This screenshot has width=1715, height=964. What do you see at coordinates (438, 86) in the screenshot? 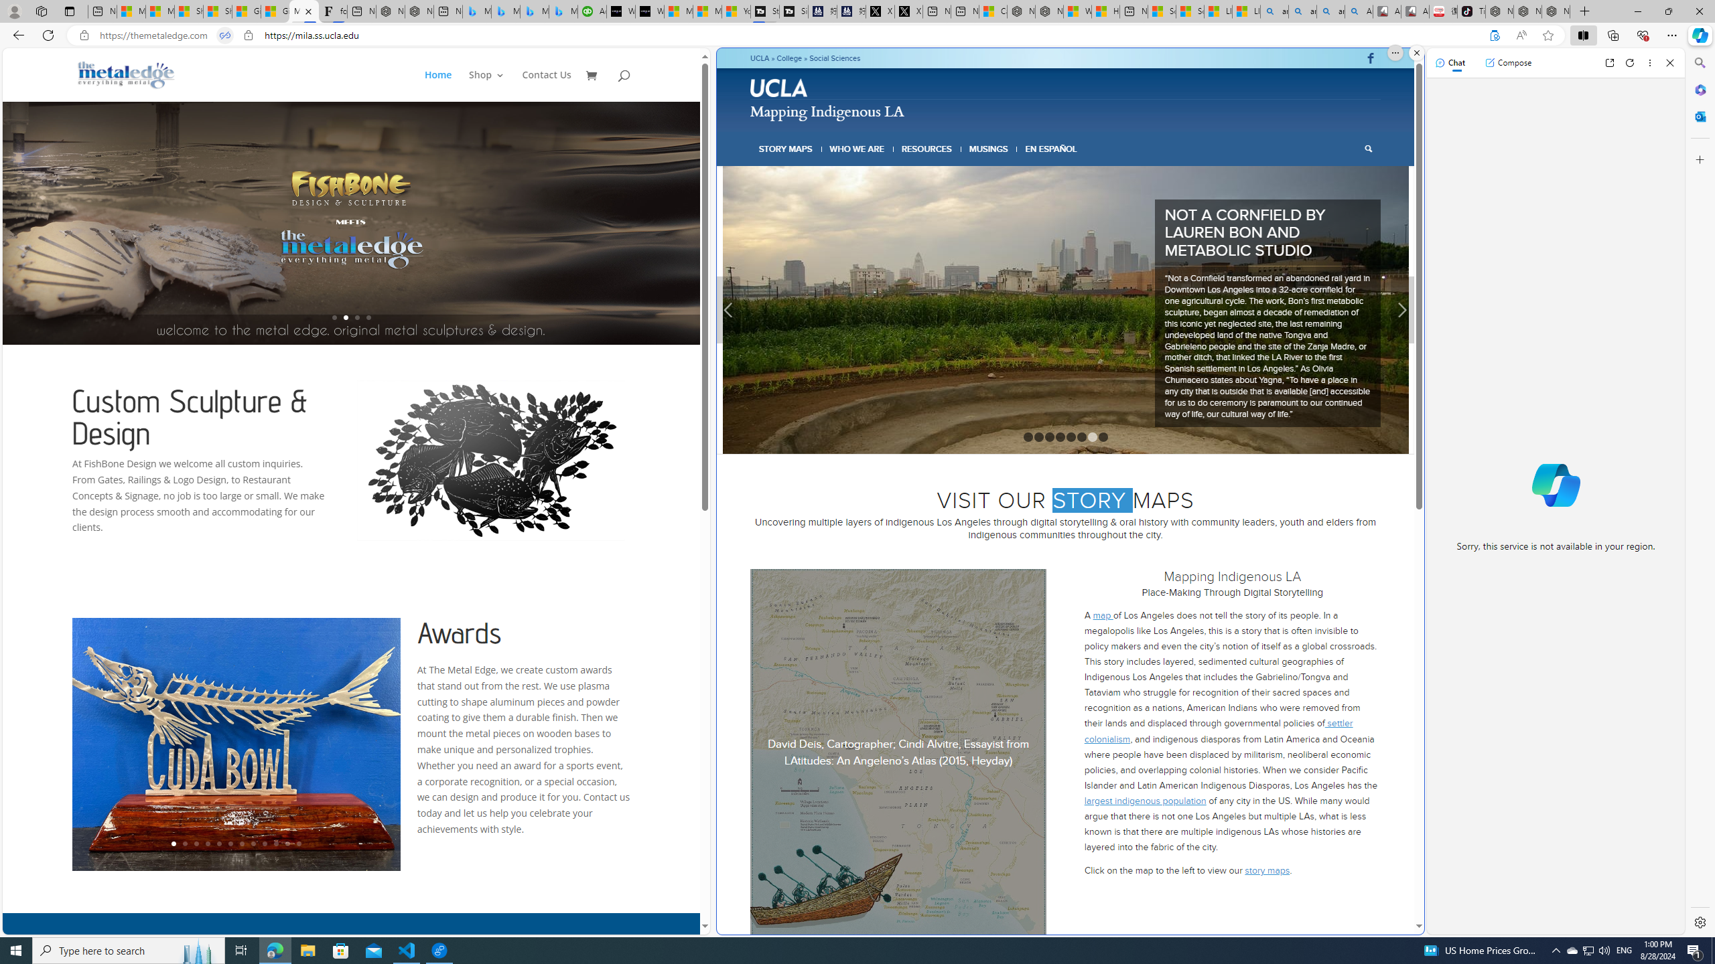
I see `Home` at bounding box center [438, 86].